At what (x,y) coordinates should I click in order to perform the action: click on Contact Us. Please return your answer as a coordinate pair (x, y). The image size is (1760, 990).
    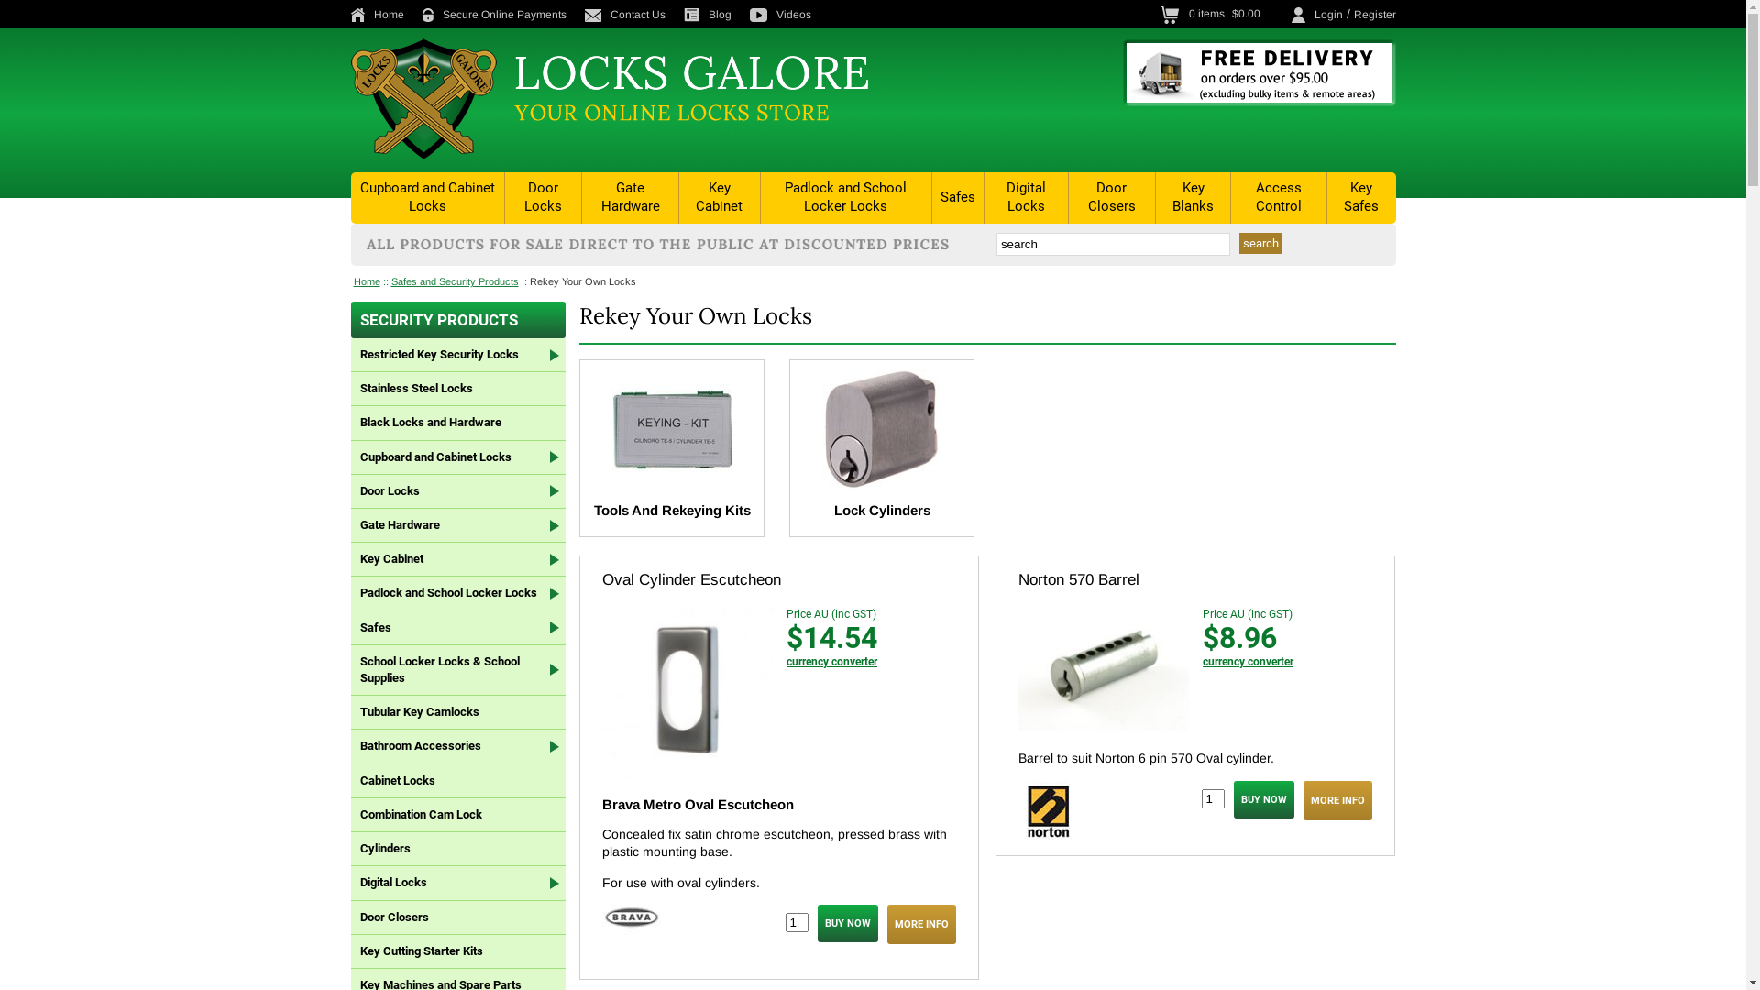
    Looking at the image, I should click on (632, 15).